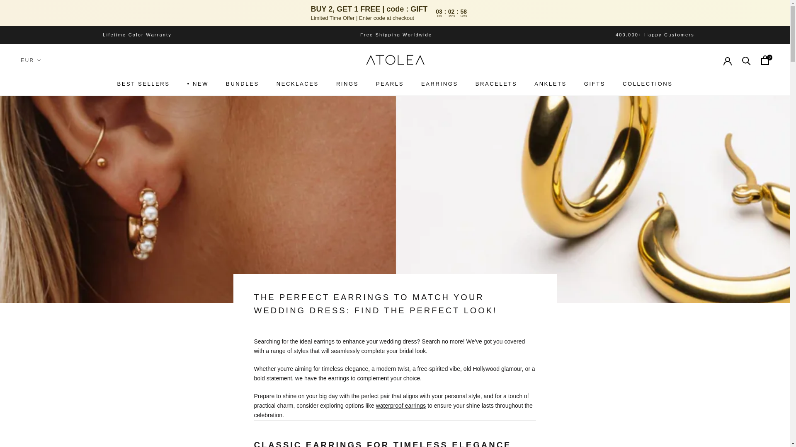  What do you see at coordinates (496, 84) in the screenshot?
I see `BRACELETS` at bounding box center [496, 84].